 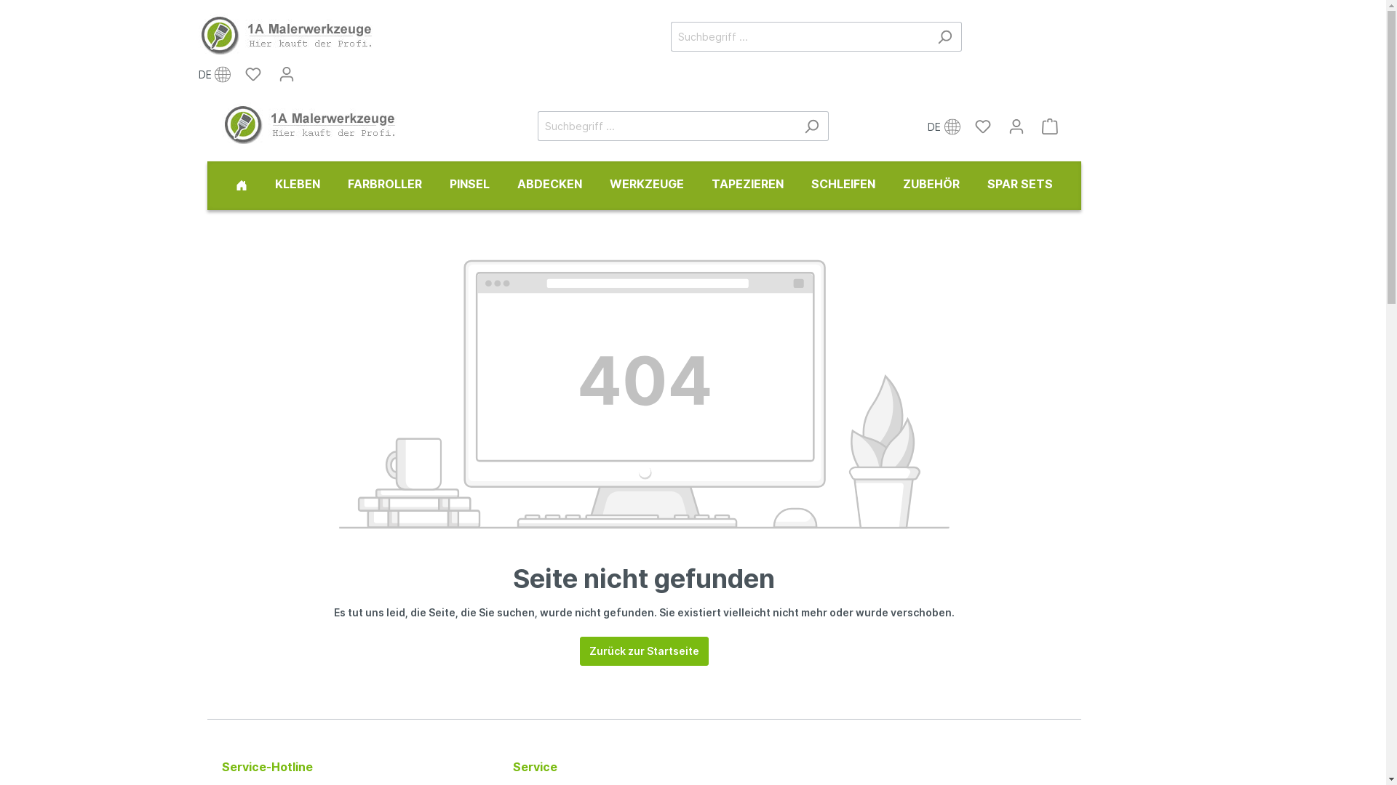 What do you see at coordinates (253, 74) in the screenshot?
I see `Merkzettel` at bounding box center [253, 74].